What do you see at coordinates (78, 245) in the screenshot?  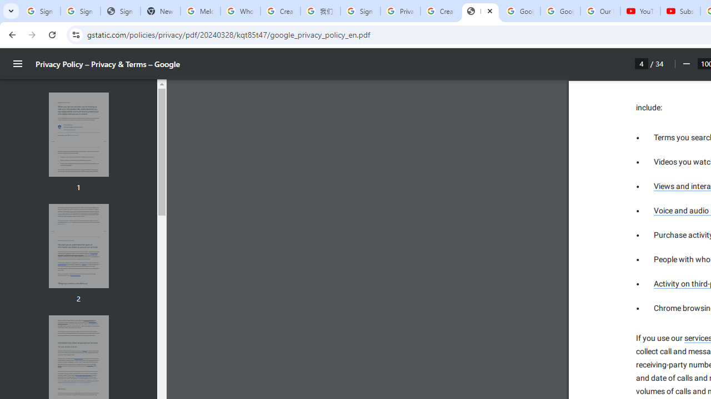 I see `AutomationID: thumbnail` at bounding box center [78, 245].